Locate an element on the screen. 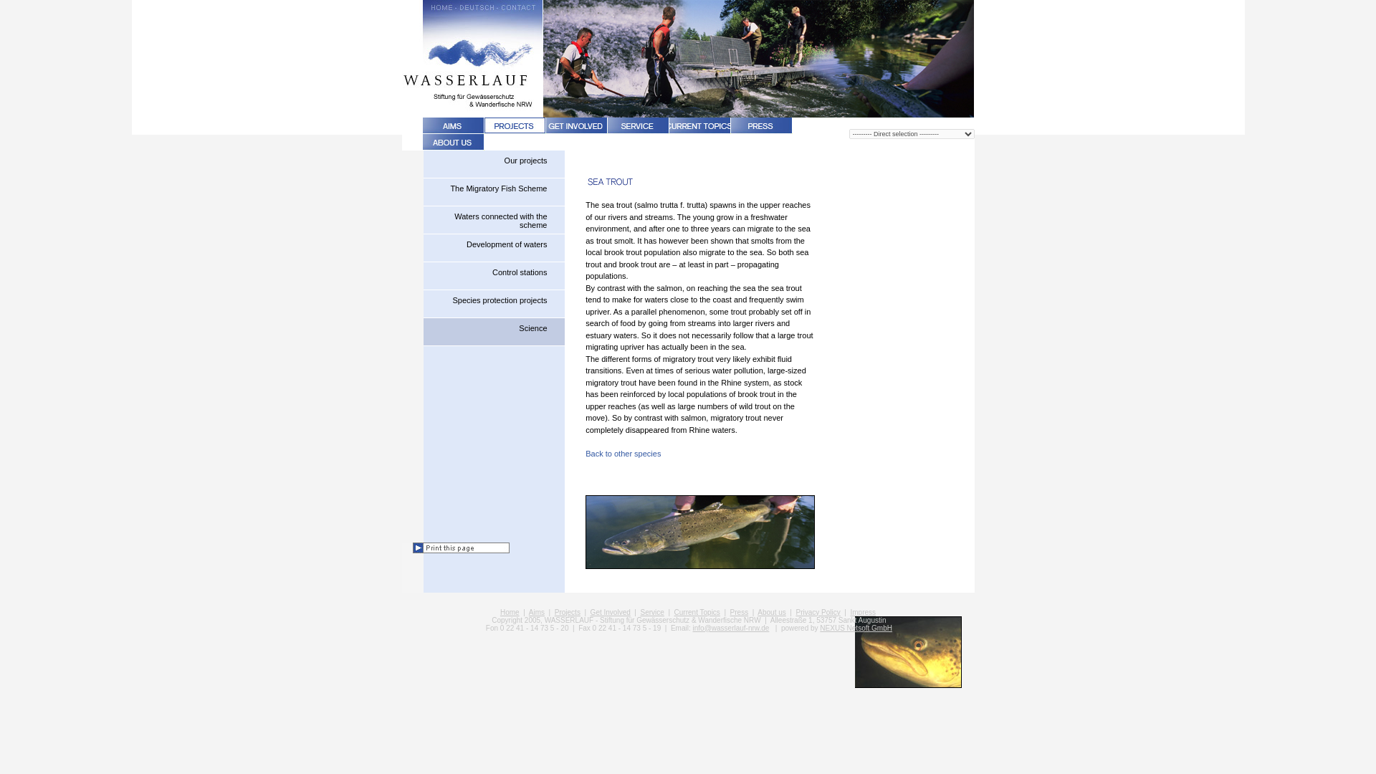  Control stations is located at coordinates (493, 277).